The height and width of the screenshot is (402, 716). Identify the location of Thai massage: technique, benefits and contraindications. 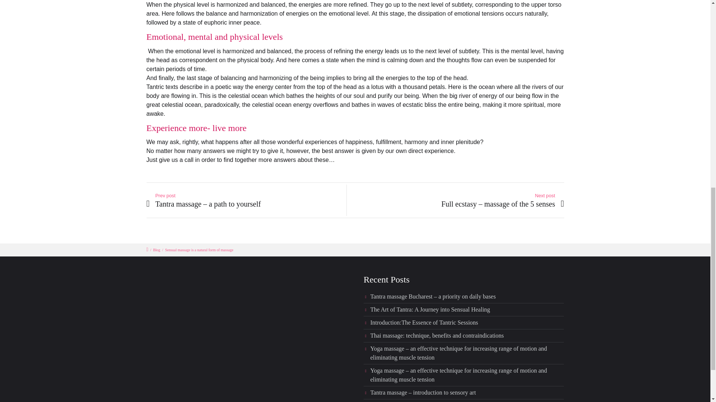
(437, 336).